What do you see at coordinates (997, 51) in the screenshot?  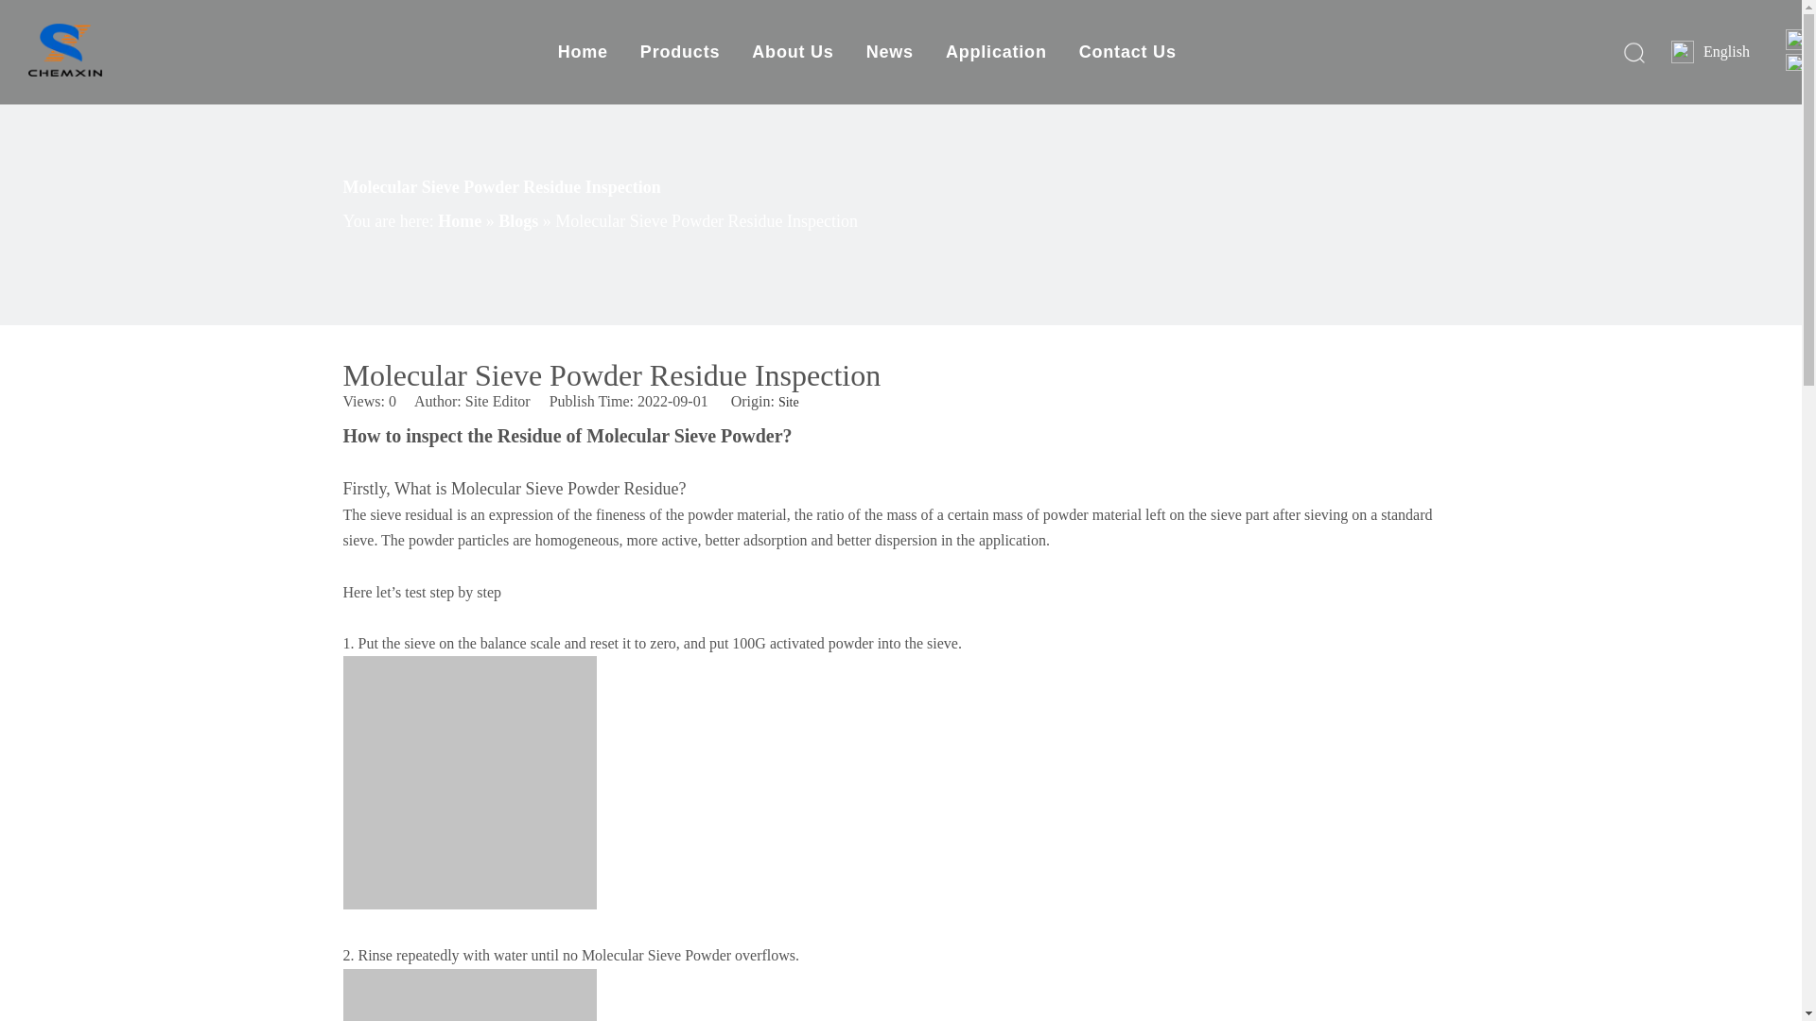 I see `Application` at bounding box center [997, 51].